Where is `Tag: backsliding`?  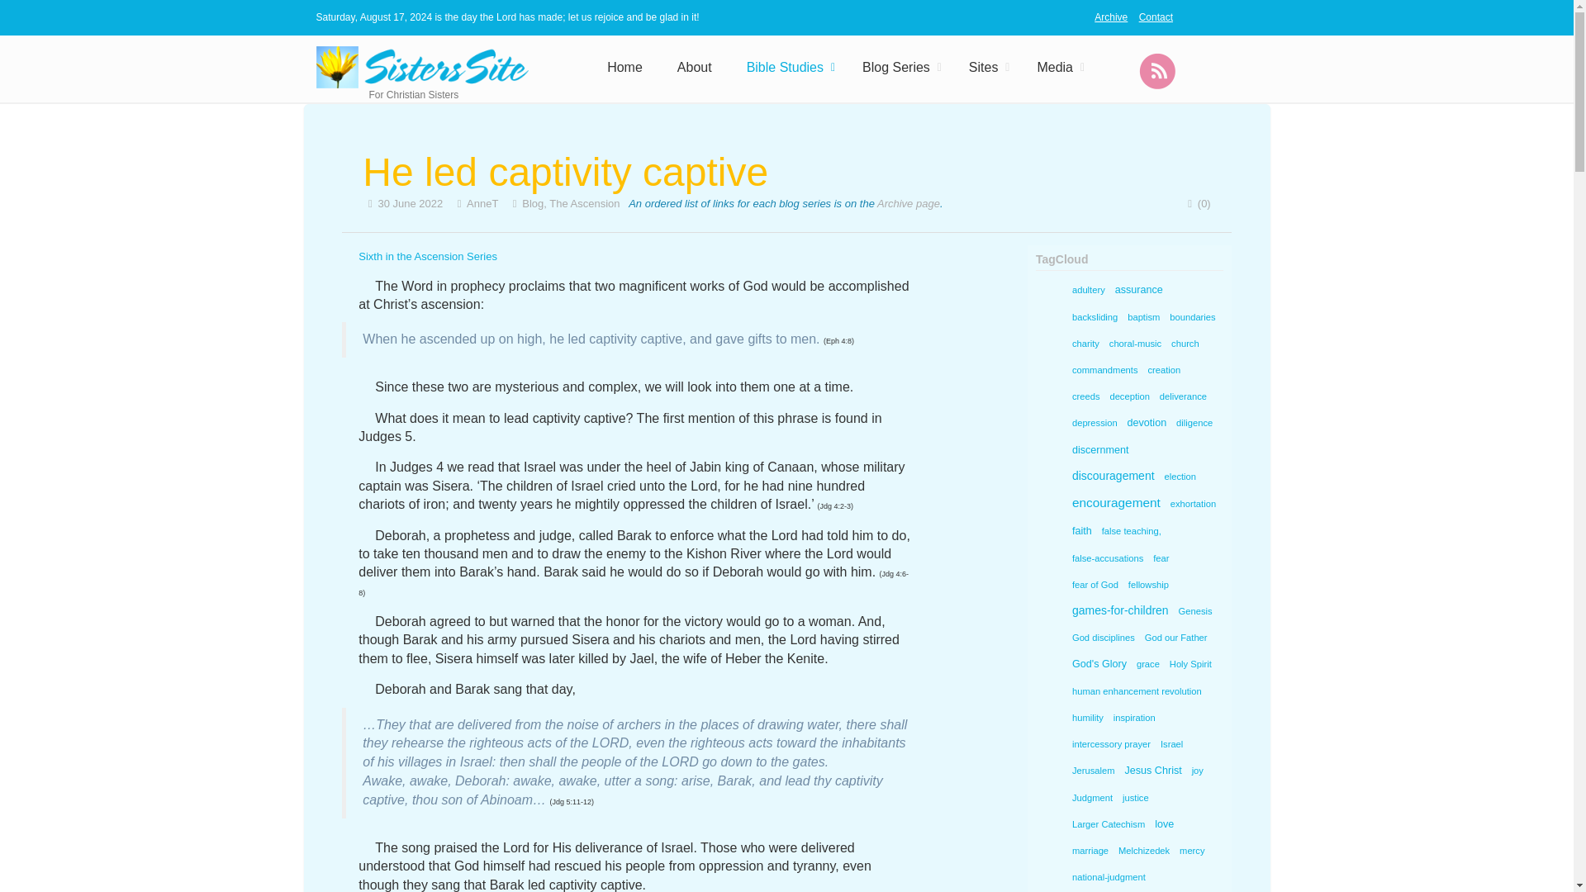
Tag: backsliding is located at coordinates (1094, 316).